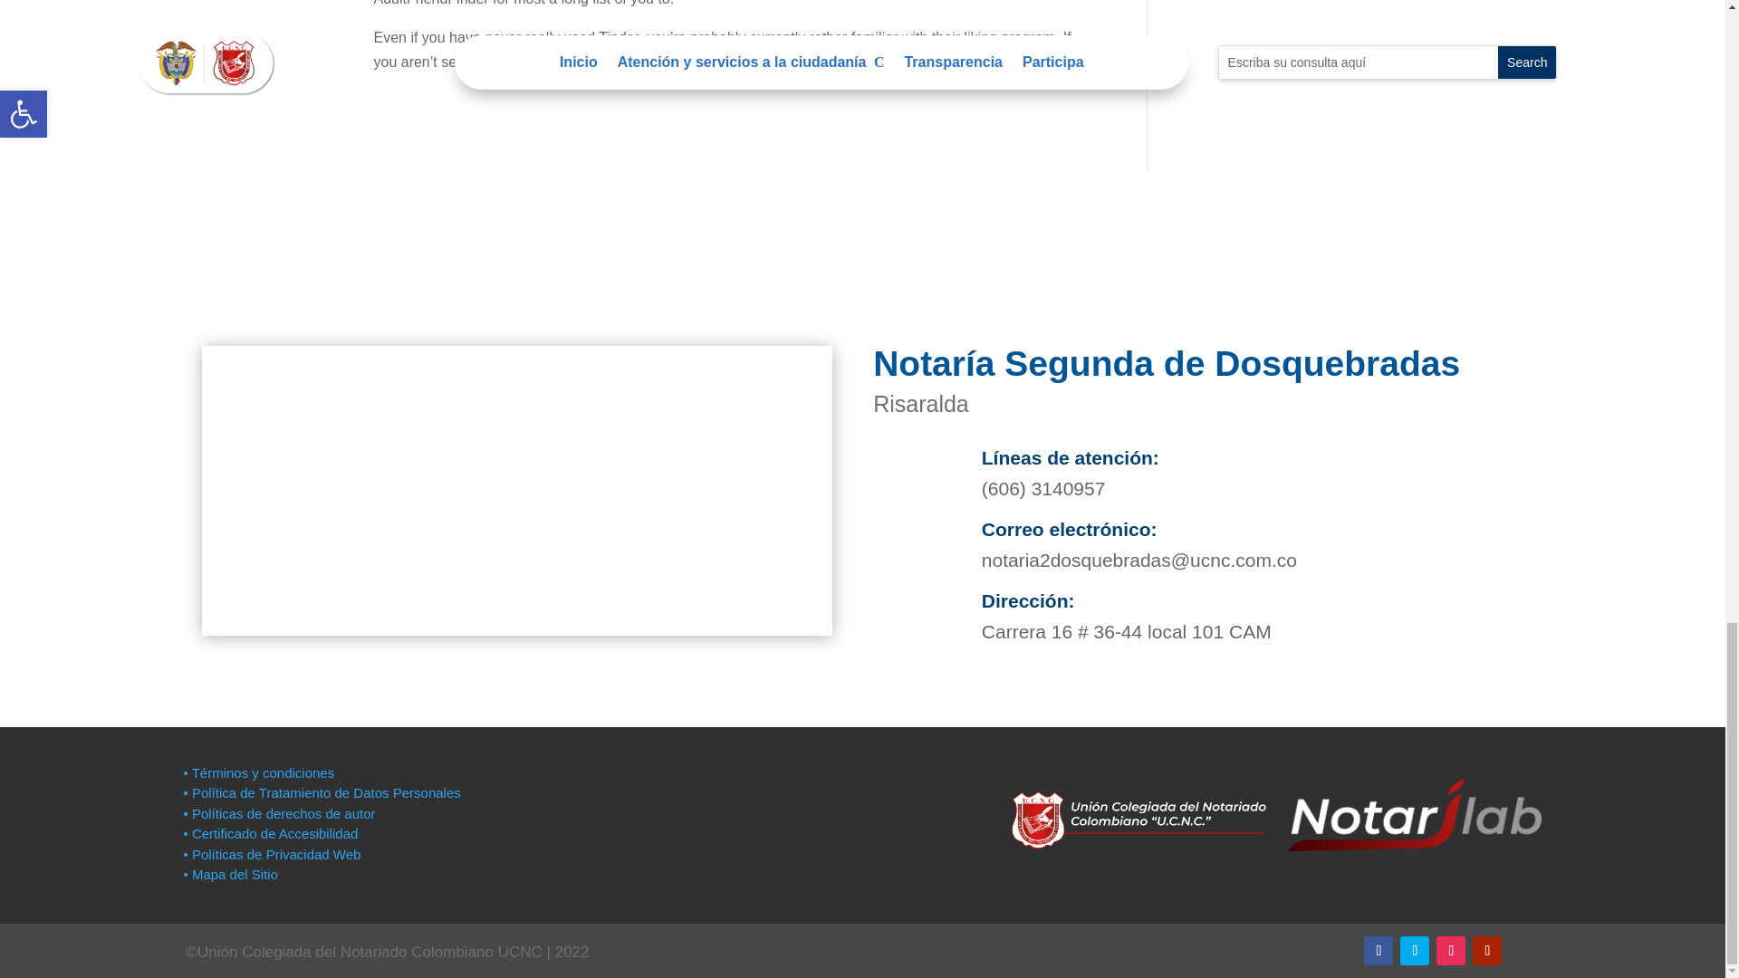 The width and height of the screenshot is (1739, 978). Describe the element at coordinates (1487, 950) in the screenshot. I see `Follow on Youtube` at that location.